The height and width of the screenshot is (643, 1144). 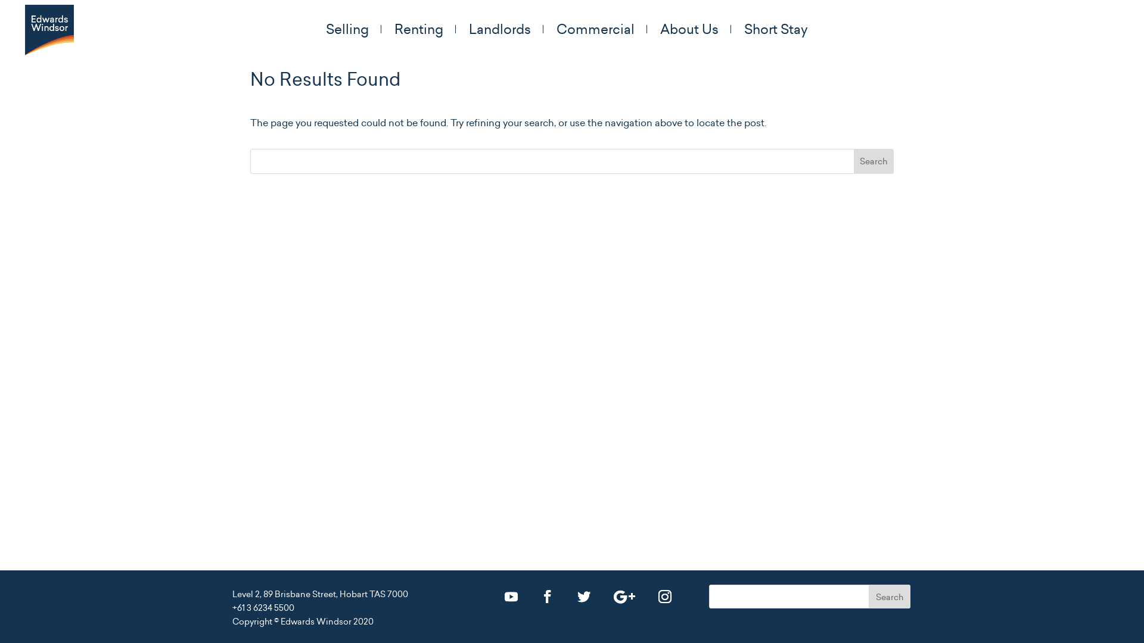 What do you see at coordinates (873, 161) in the screenshot?
I see `Search` at bounding box center [873, 161].